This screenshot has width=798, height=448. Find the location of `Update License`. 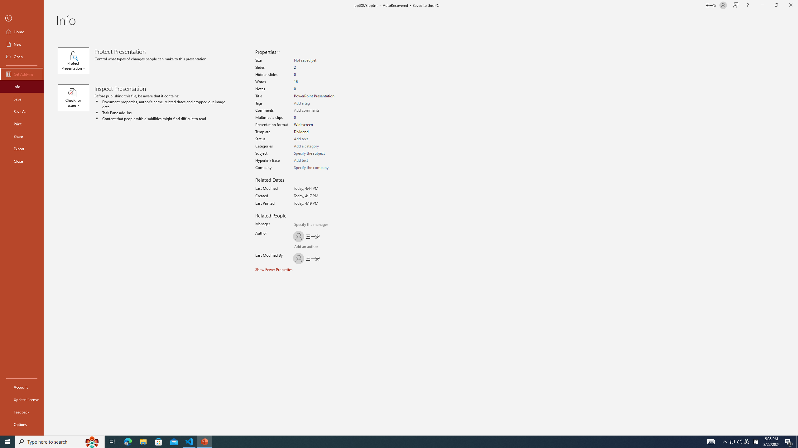

Update License is located at coordinates (22, 399).